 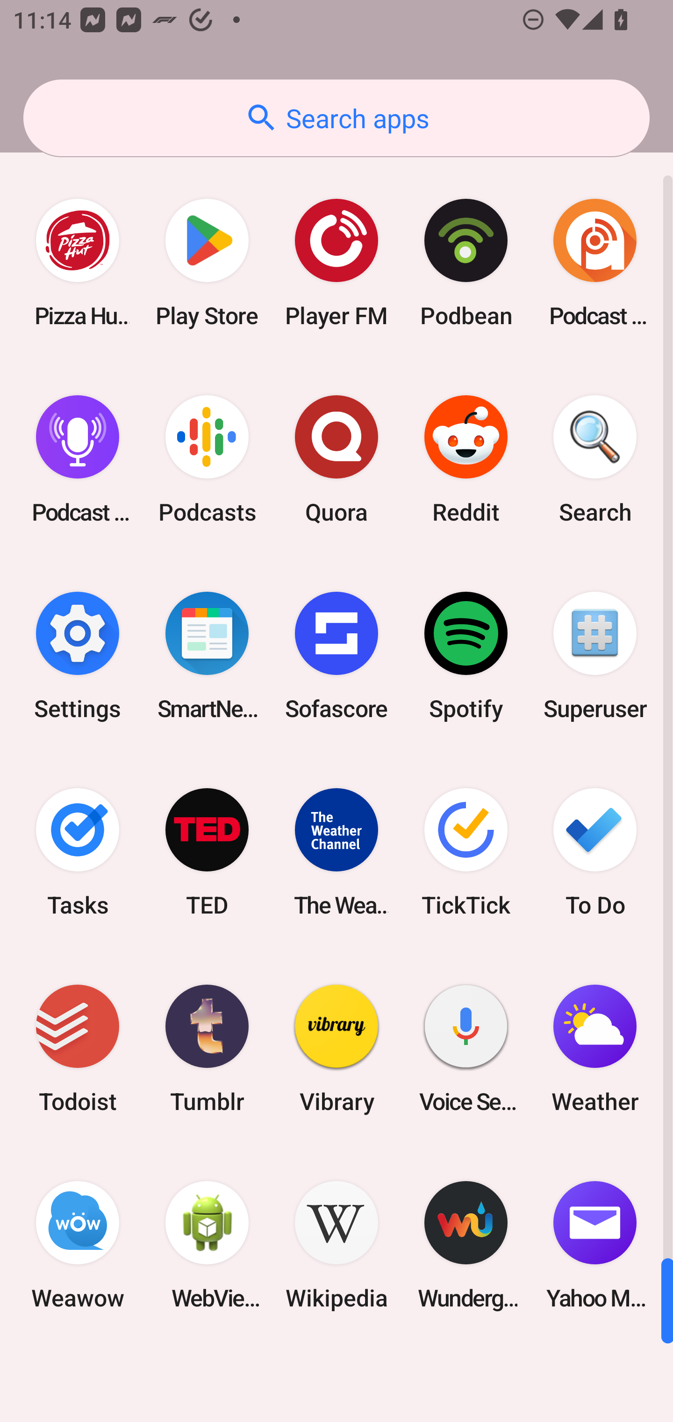 I want to click on Voice Search, so click(x=465, y=1049).